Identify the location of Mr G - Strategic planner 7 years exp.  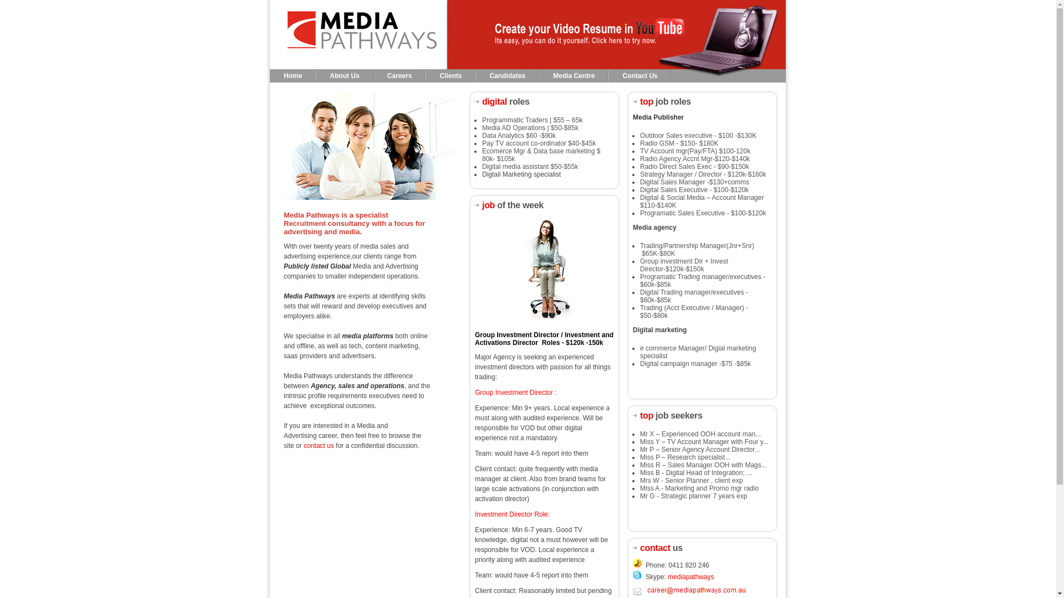
(694, 496).